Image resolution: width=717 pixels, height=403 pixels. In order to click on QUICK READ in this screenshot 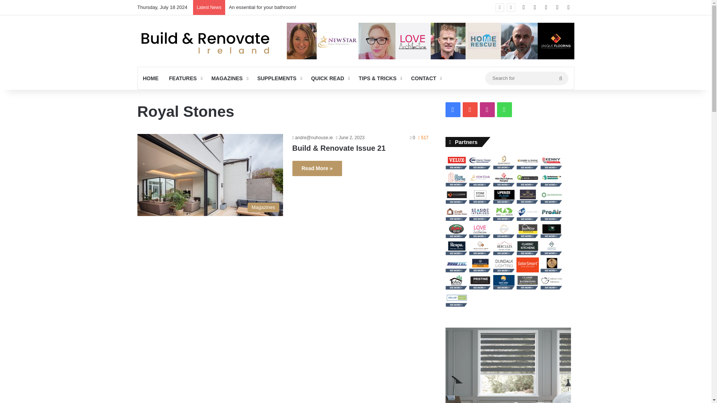, I will do `click(329, 78)`.